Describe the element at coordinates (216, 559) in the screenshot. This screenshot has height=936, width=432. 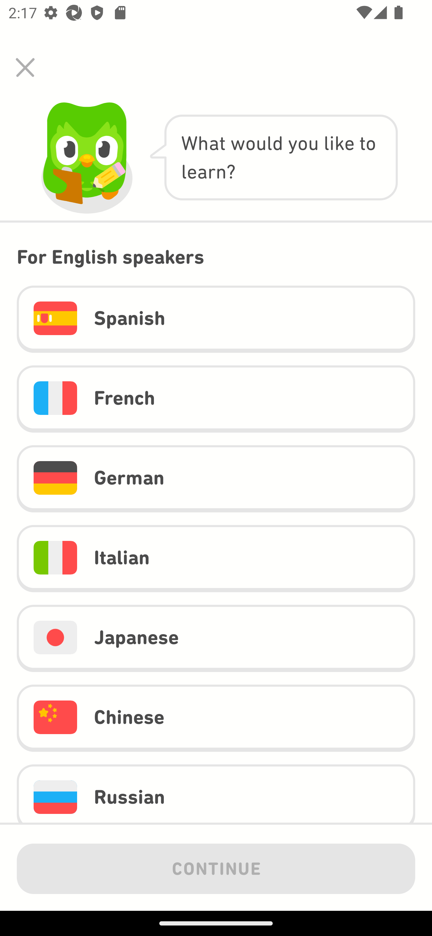
I see `Italian` at that location.